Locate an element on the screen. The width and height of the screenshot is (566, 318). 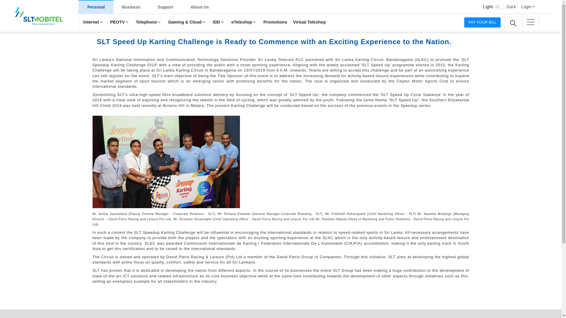
on is located at coordinates (499, 7).